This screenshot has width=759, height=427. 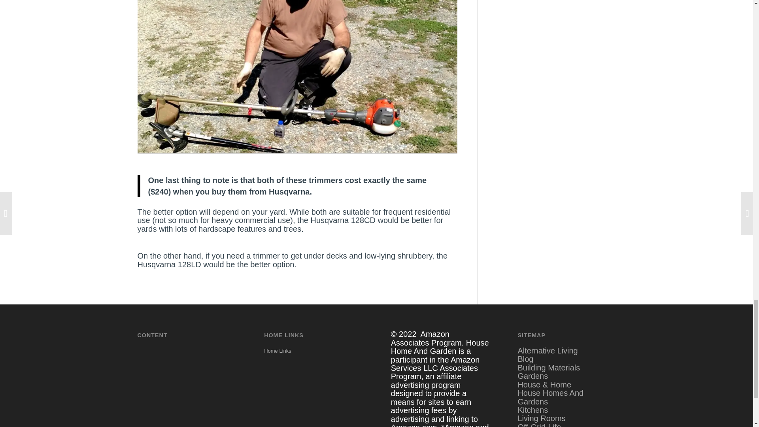 I want to click on Kitchens, so click(x=533, y=410).